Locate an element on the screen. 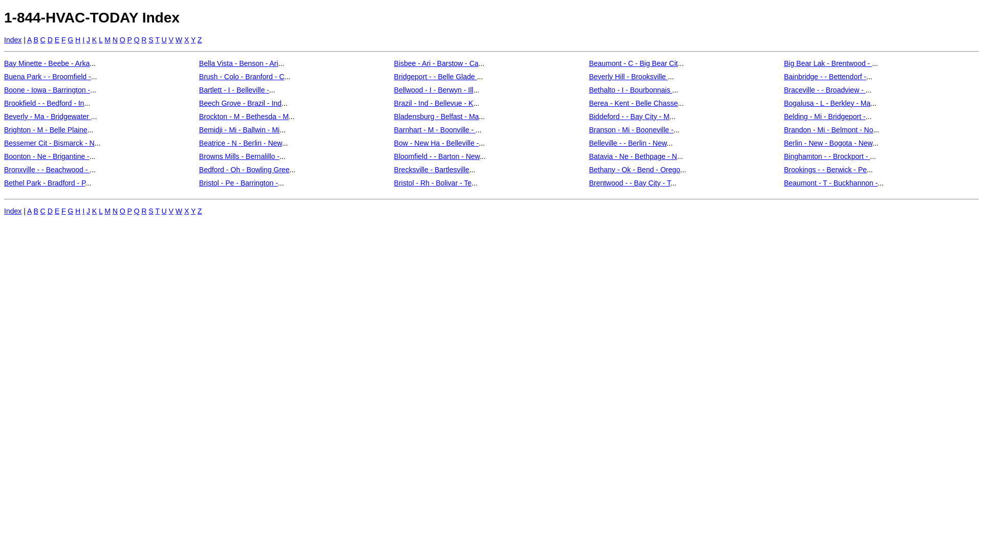 This screenshot has height=552, width=983. J is located at coordinates (88, 40).